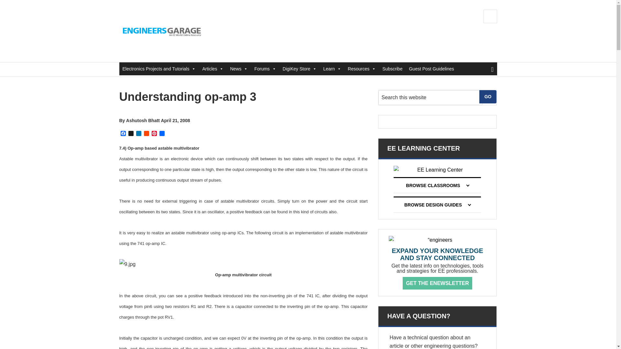 Image resolution: width=621 pixels, height=349 pixels. I want to click on Pinterest, so click(154, 134).